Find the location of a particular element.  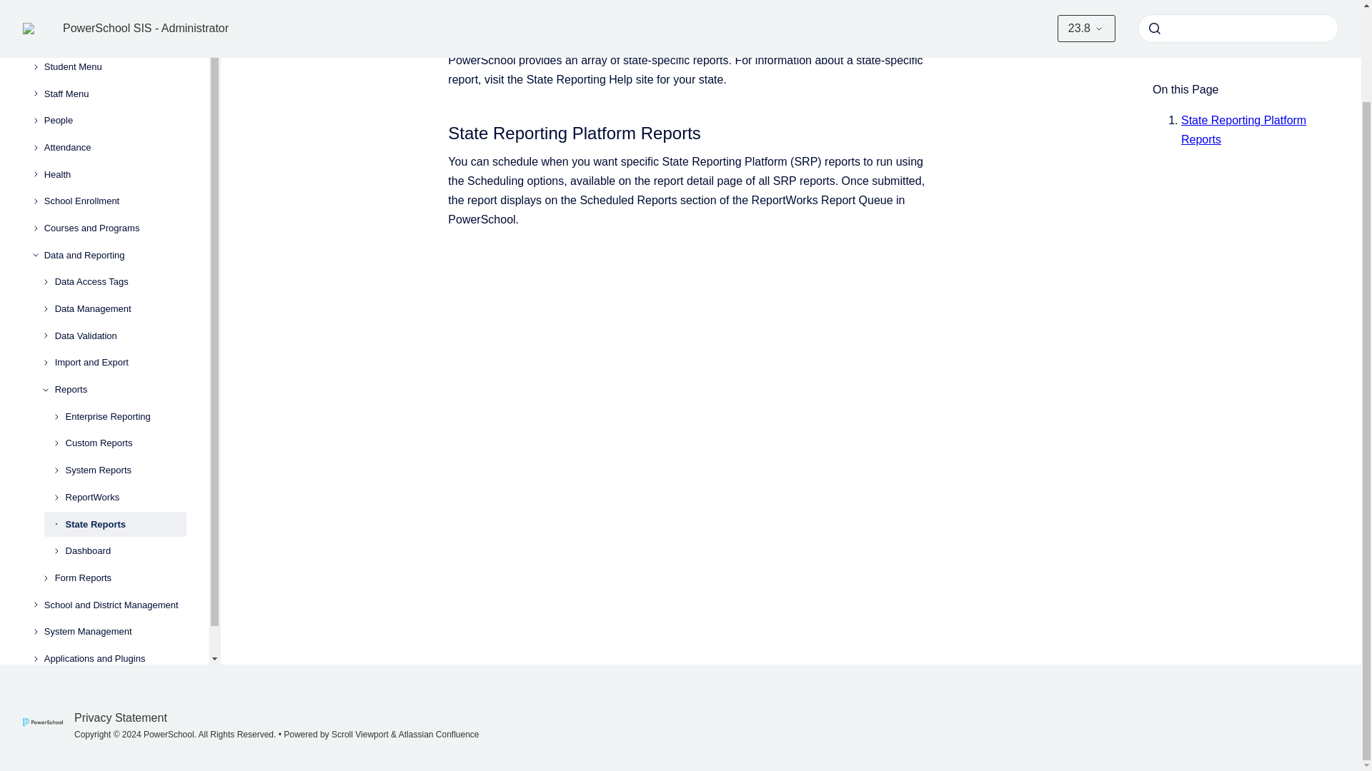

Copy to clipboard is located at coordinates (442, 131).